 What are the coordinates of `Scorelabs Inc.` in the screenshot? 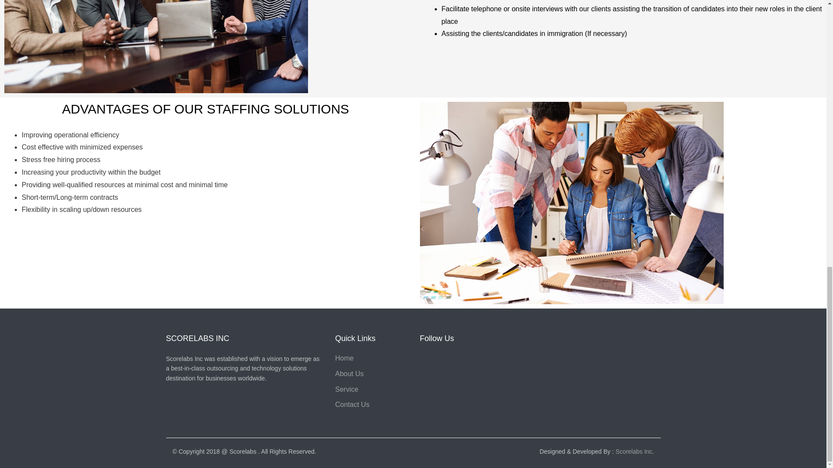 It's located at (634, 451).